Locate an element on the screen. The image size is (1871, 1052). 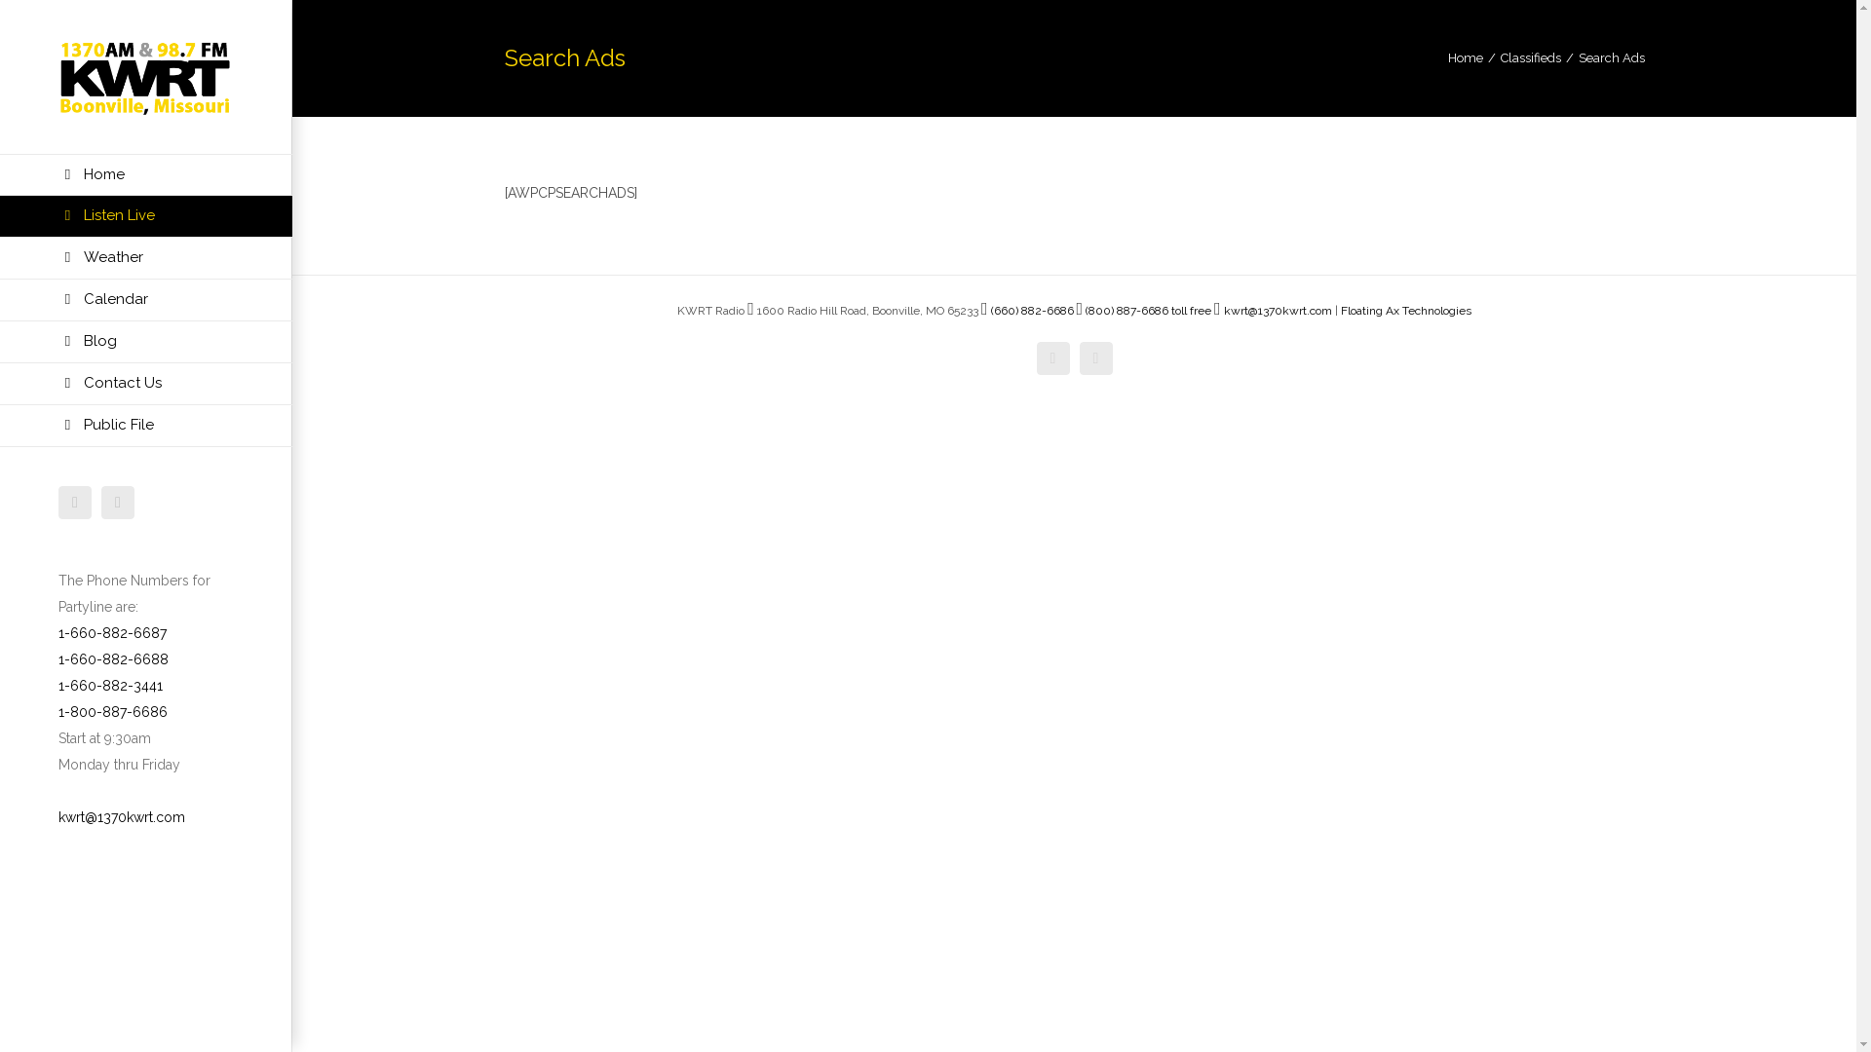
Weather is located at coordinates (146, 259).